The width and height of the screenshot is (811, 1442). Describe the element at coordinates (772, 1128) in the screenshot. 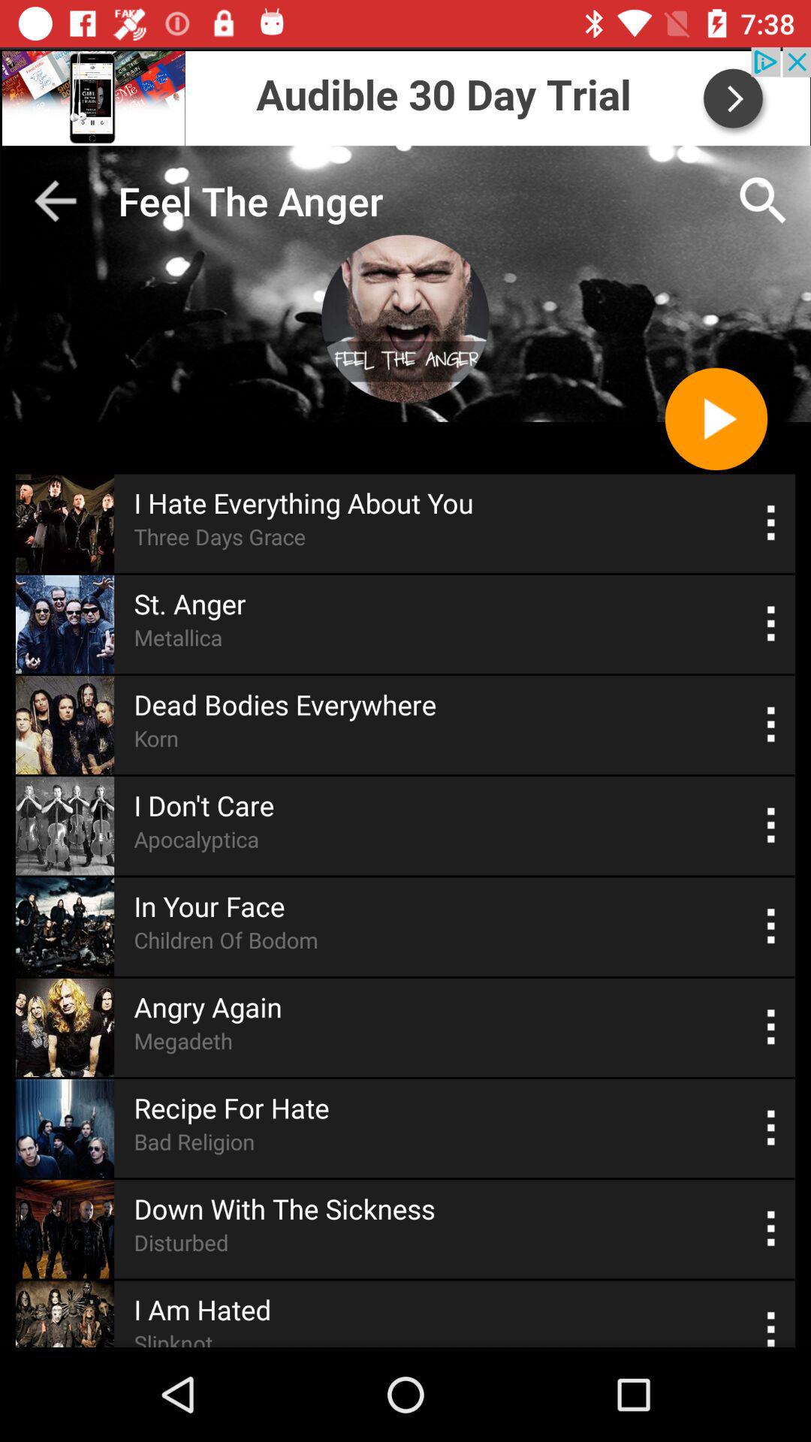

I see `toggle more options` at that location.